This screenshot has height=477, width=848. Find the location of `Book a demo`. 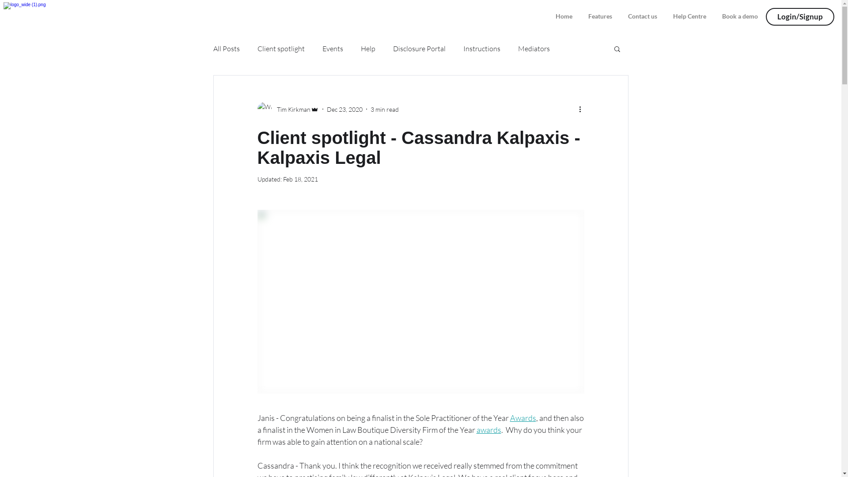

Book a demo is located at coordinates (740, 12).